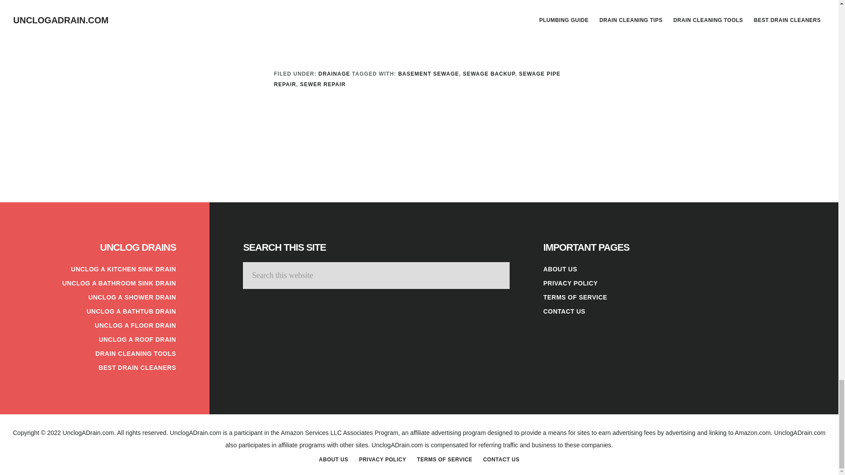 This screenshot has width=845, height=475. Describe the element at coordinates (428, 73) in the screenshot. I see `BASEMENT SEWAGE` at that location.